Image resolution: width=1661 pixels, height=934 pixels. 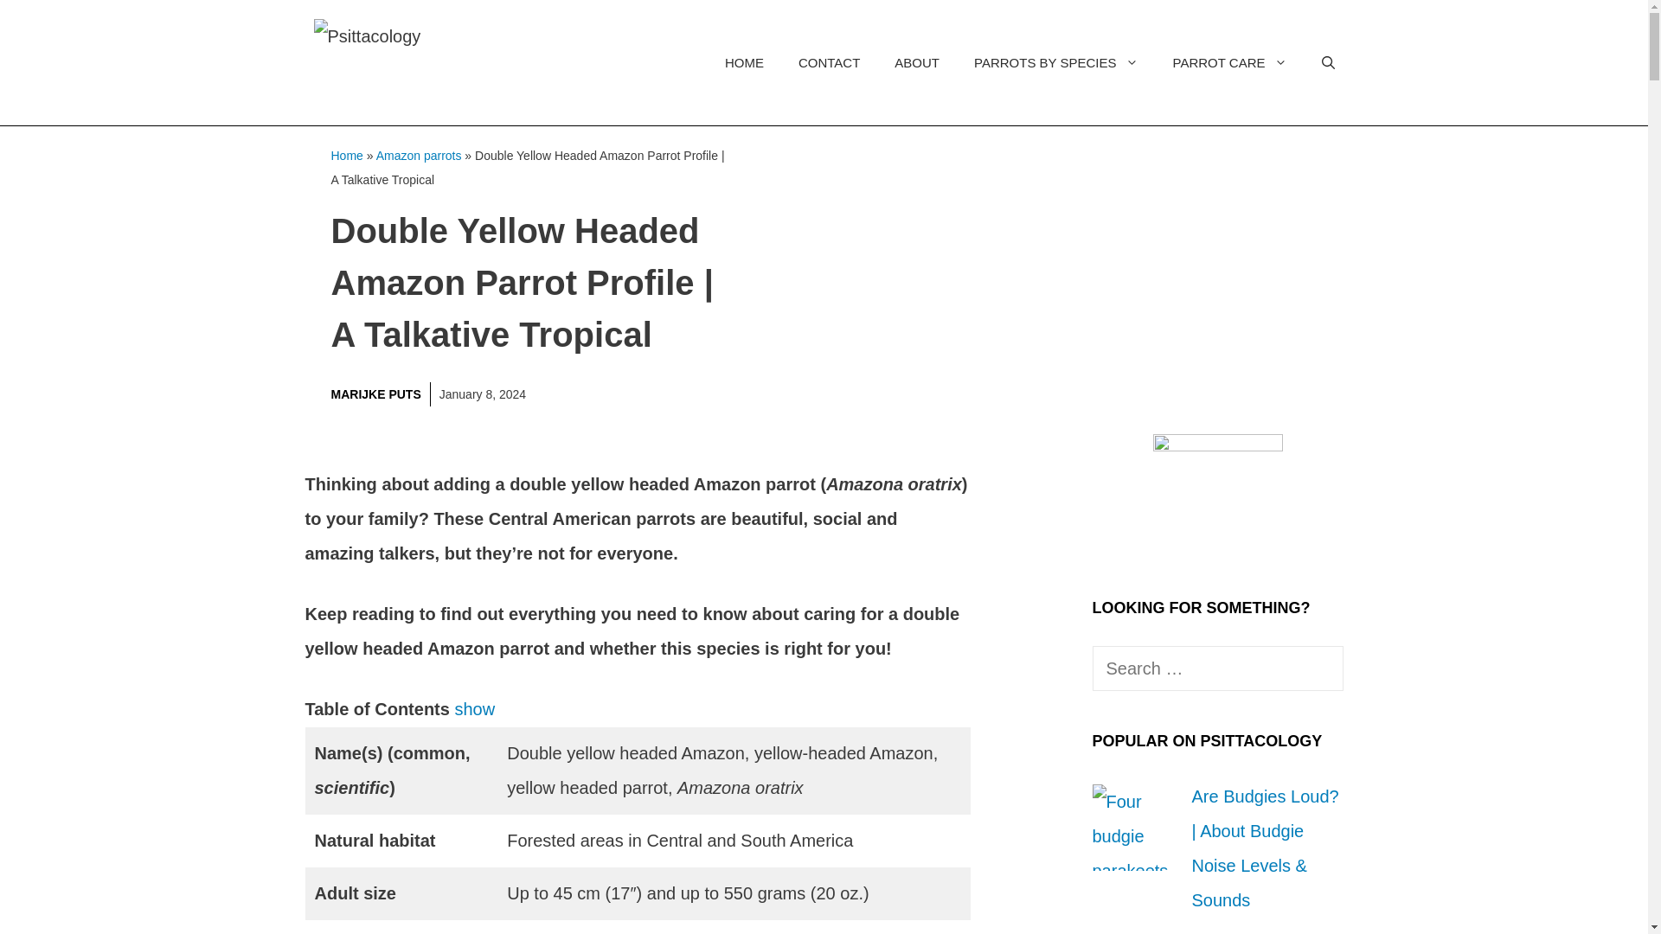 I want to click on show, so click(x=474, y=708).